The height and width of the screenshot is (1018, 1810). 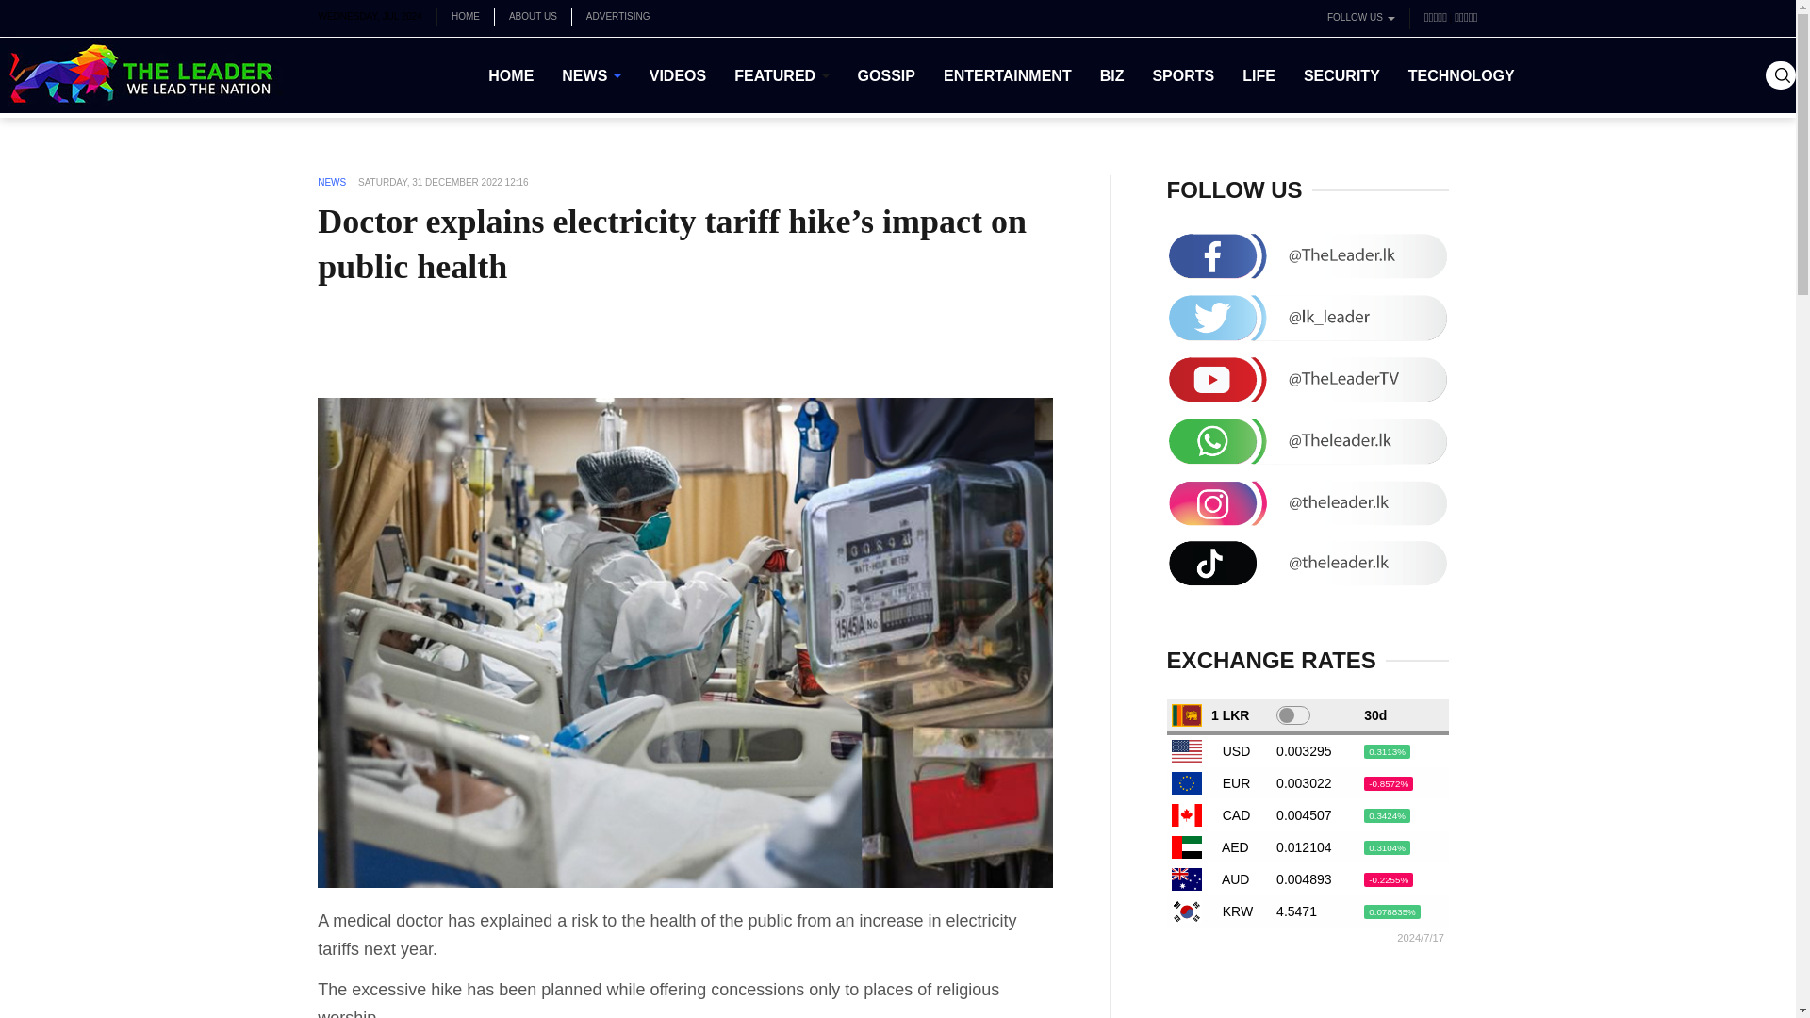 I want to click on HOME, so click(x=511, y=74).